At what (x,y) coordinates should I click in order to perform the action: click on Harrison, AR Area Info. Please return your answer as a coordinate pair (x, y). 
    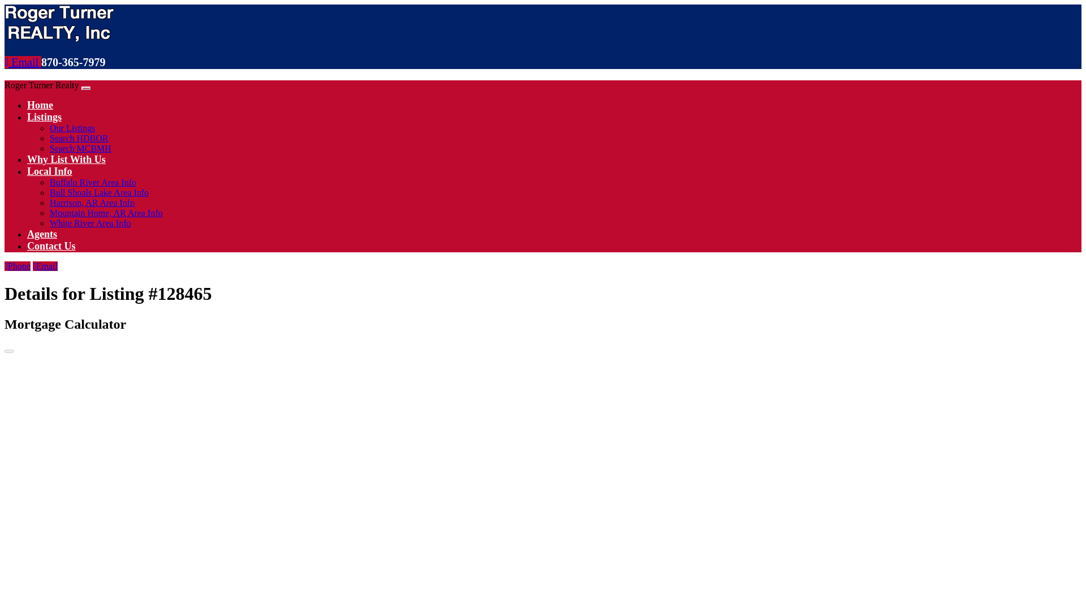
    Looking at the image, I should click on (92, 203).